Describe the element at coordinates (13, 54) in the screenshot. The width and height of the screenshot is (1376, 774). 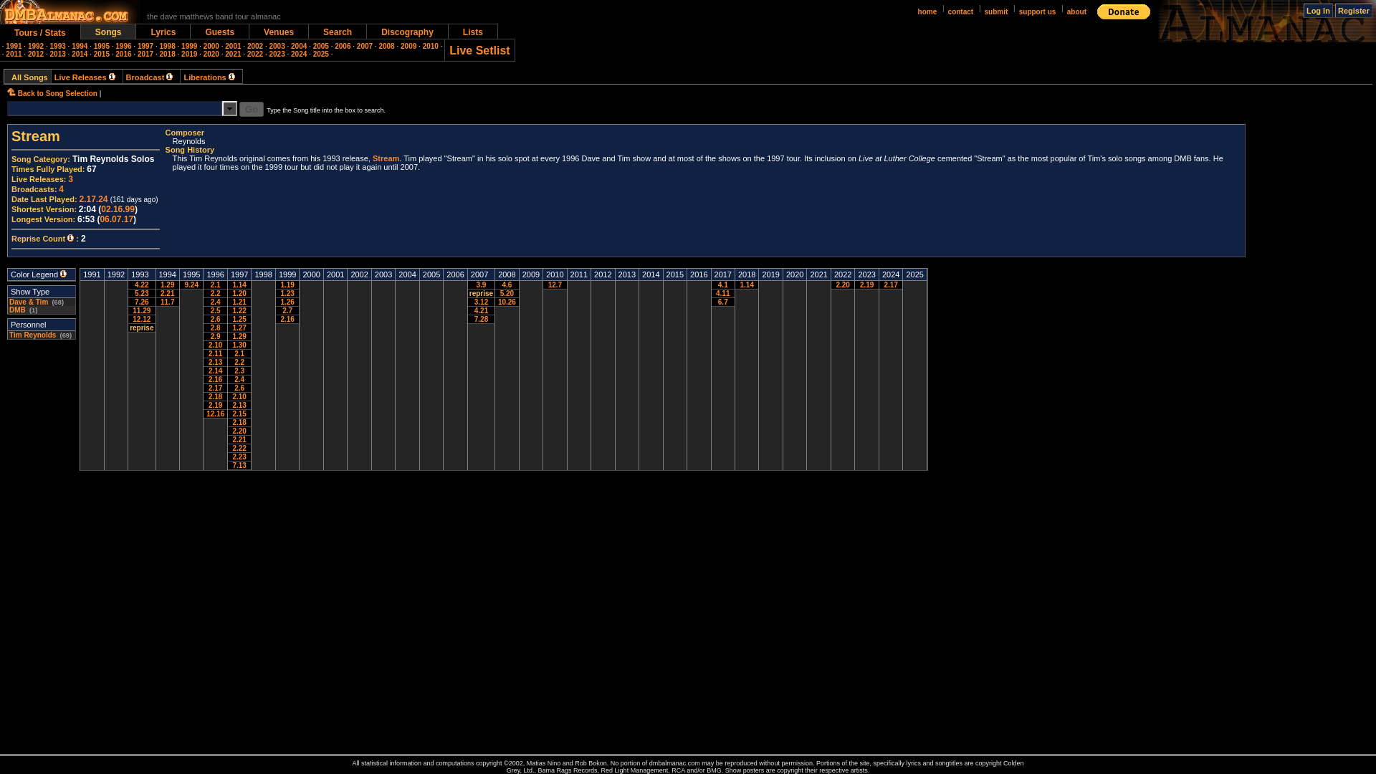
I see `2011` at that location.